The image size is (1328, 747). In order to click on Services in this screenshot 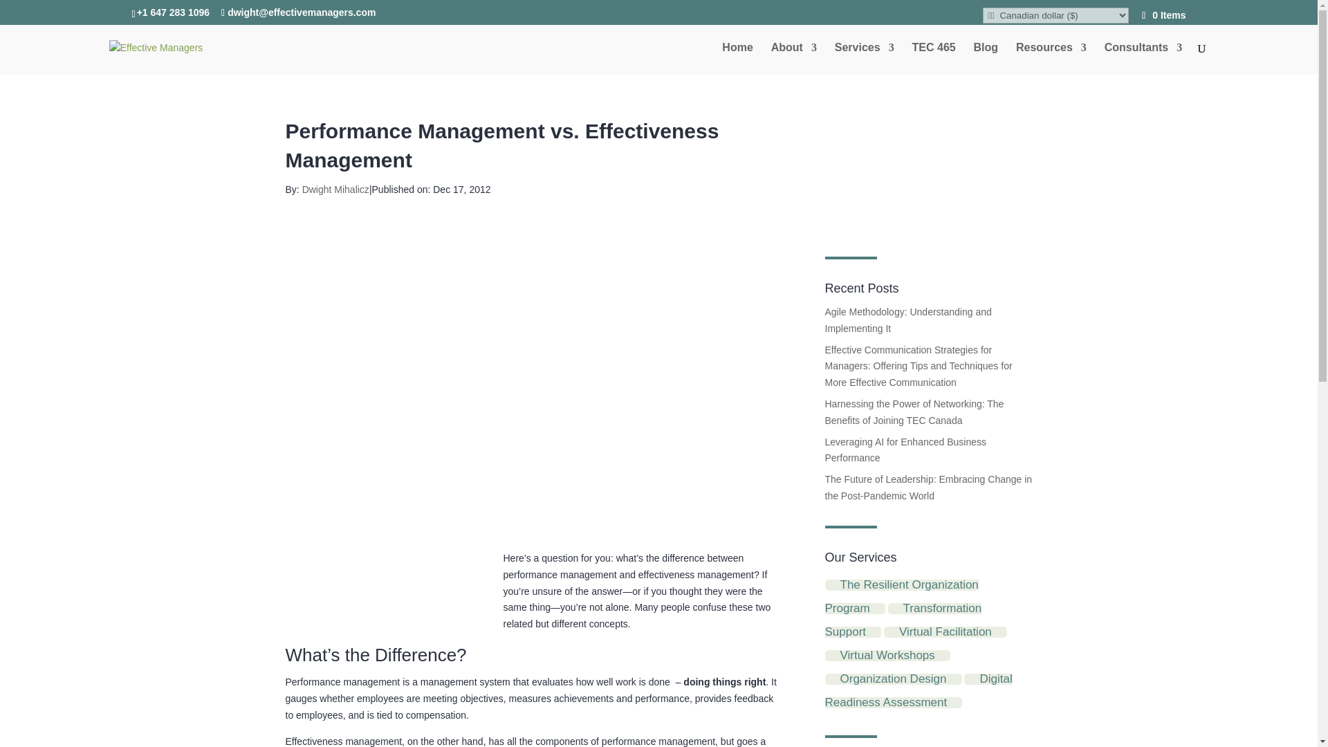, I will do `click(865, 58)`.